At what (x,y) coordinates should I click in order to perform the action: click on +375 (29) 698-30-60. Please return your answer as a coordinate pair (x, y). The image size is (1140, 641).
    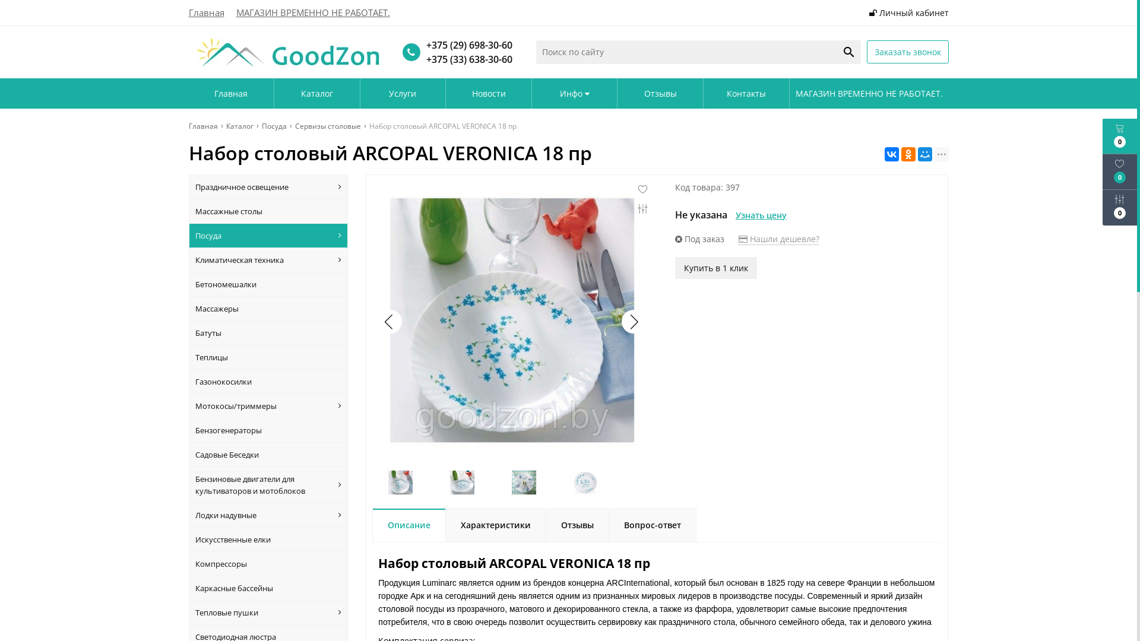
    Looking at the image, I should click on (467, 45).